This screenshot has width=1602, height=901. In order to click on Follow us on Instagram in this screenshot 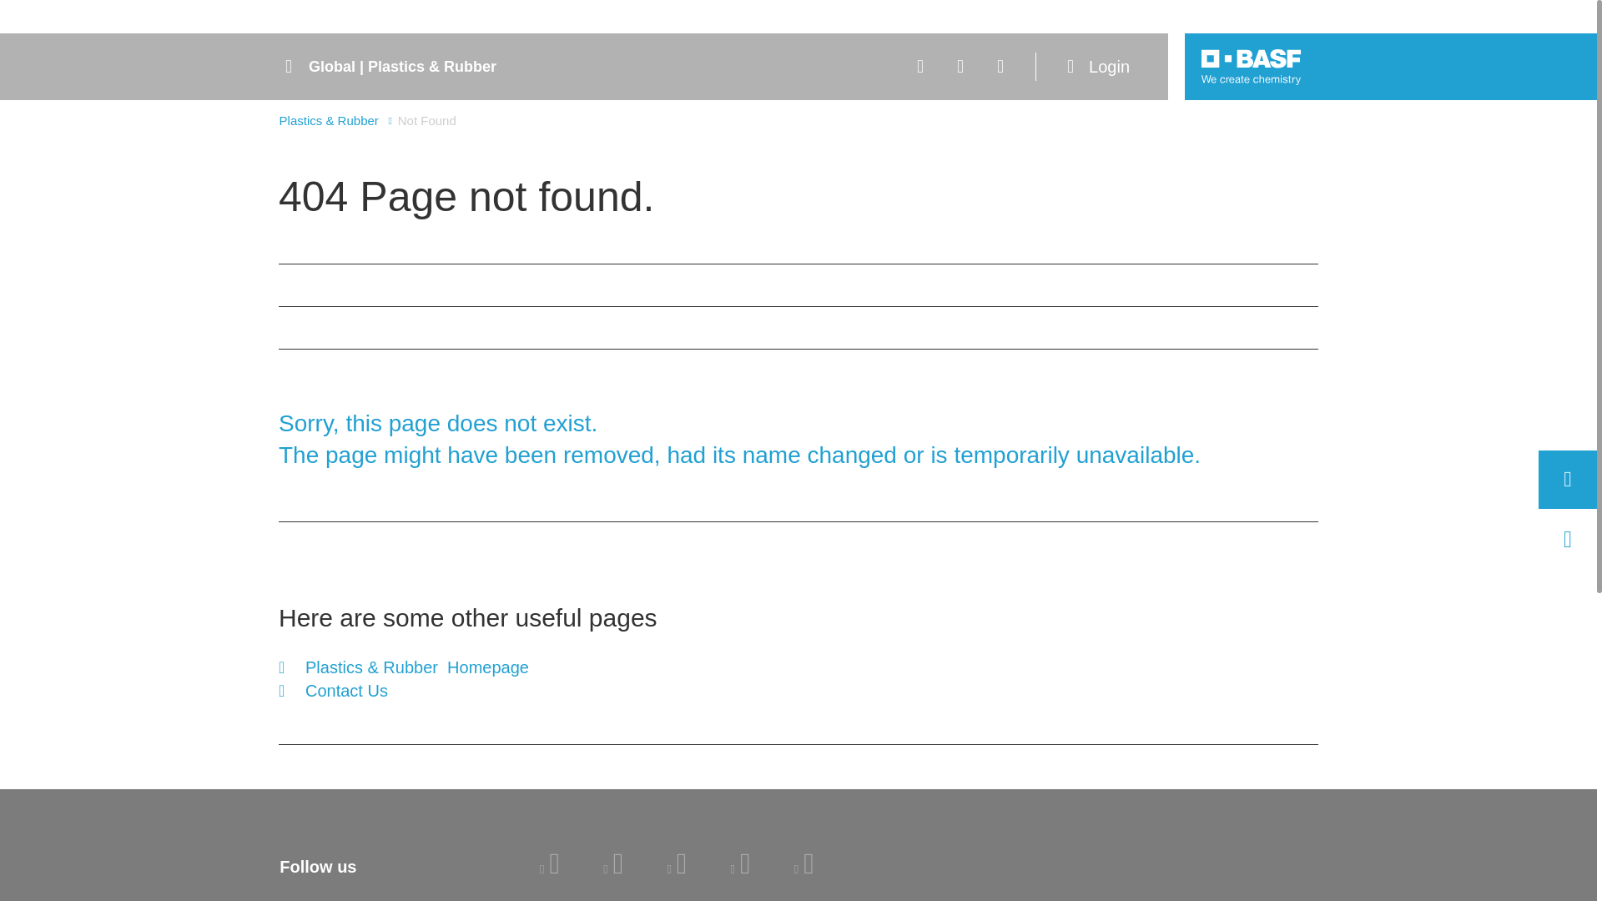, I will do `click(804, 868)`.